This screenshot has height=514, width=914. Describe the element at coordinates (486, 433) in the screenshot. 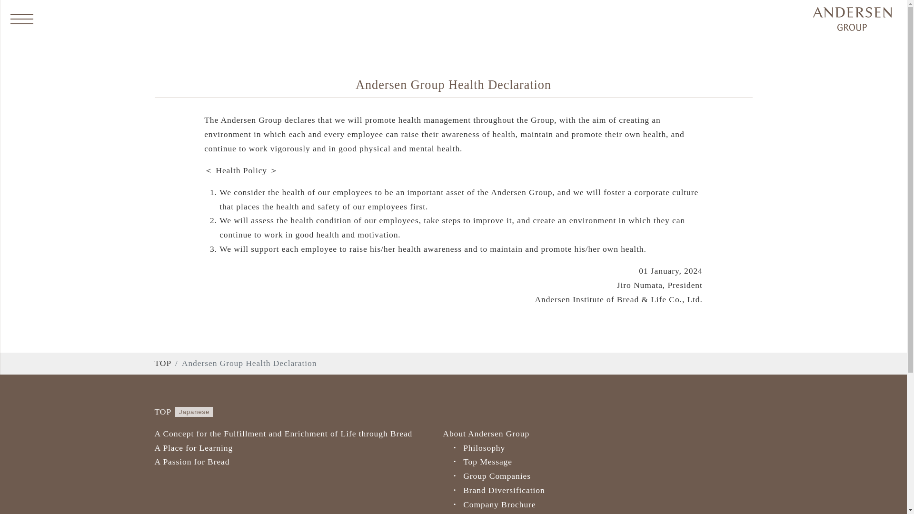

I see `About Andersen Group` at that location.